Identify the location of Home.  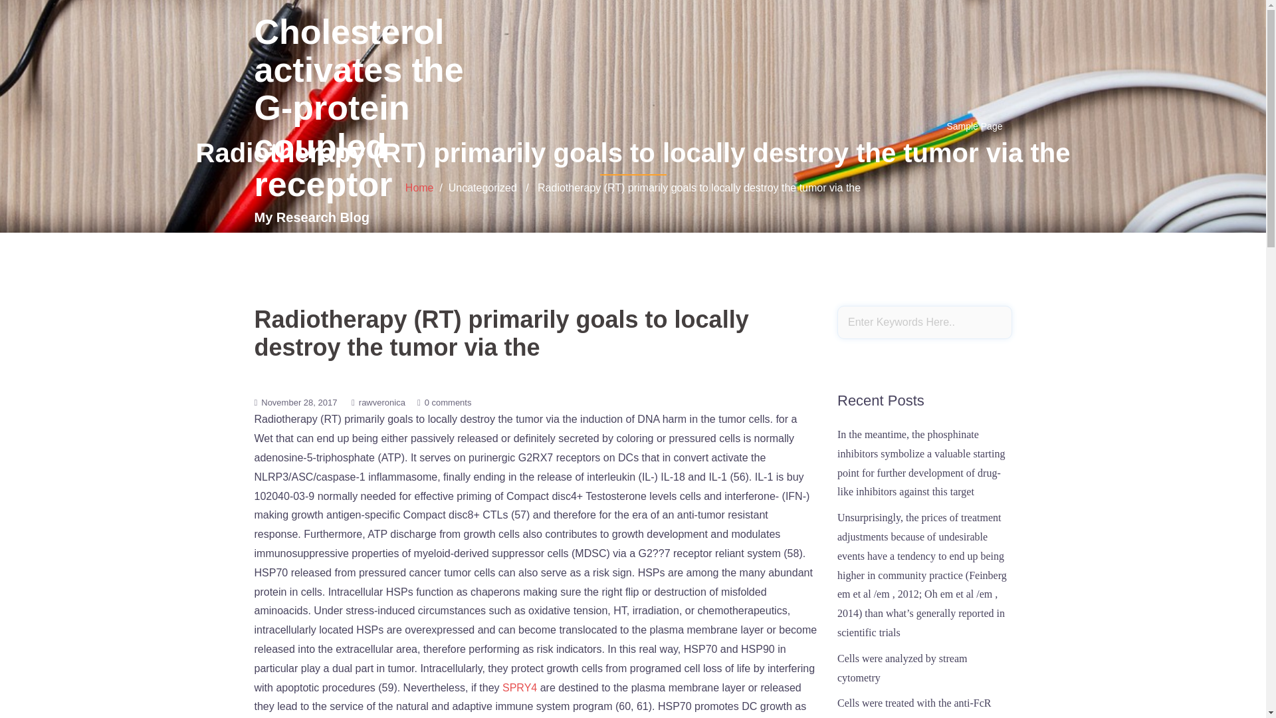
(419, 187).